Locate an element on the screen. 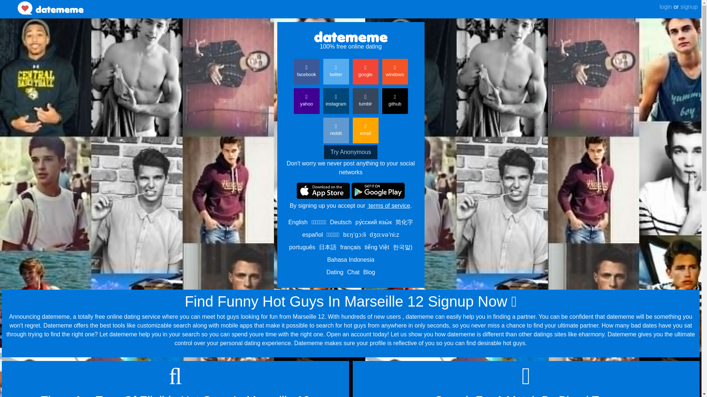 The height and width of the screenshot is (397, 707). twitter is located at coordinates (336, 71).